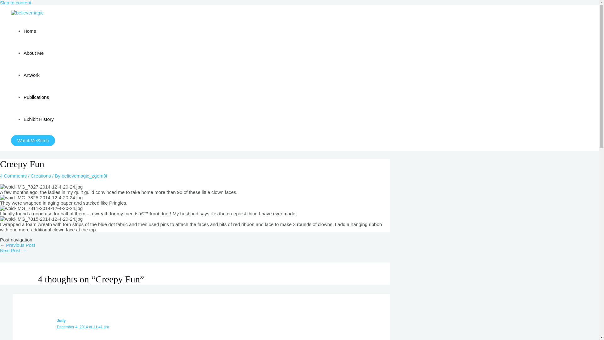 The height and width of the screenshot is (340, 604). What do you see at coordinates (30, 31) in the screenshot?
I see `Home` at bounding box center [30, 31].